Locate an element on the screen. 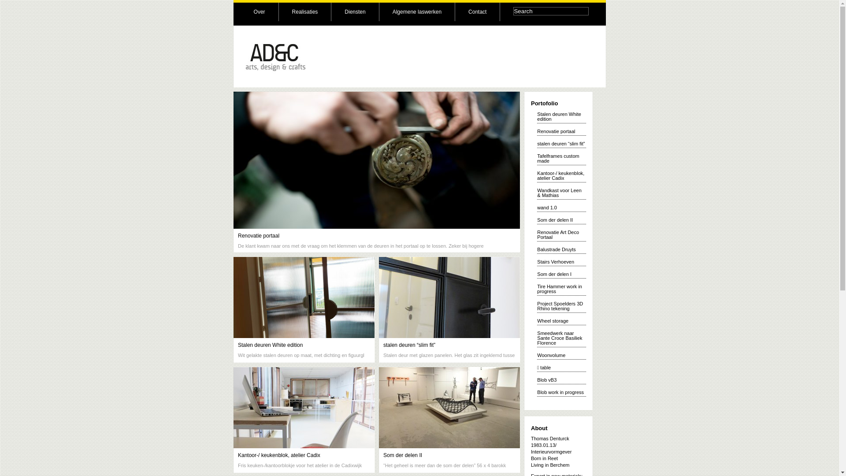 Image resolution: width=846 pixels, height=476 pixels. Renovatie portaal is located at coordinates (556, 131).